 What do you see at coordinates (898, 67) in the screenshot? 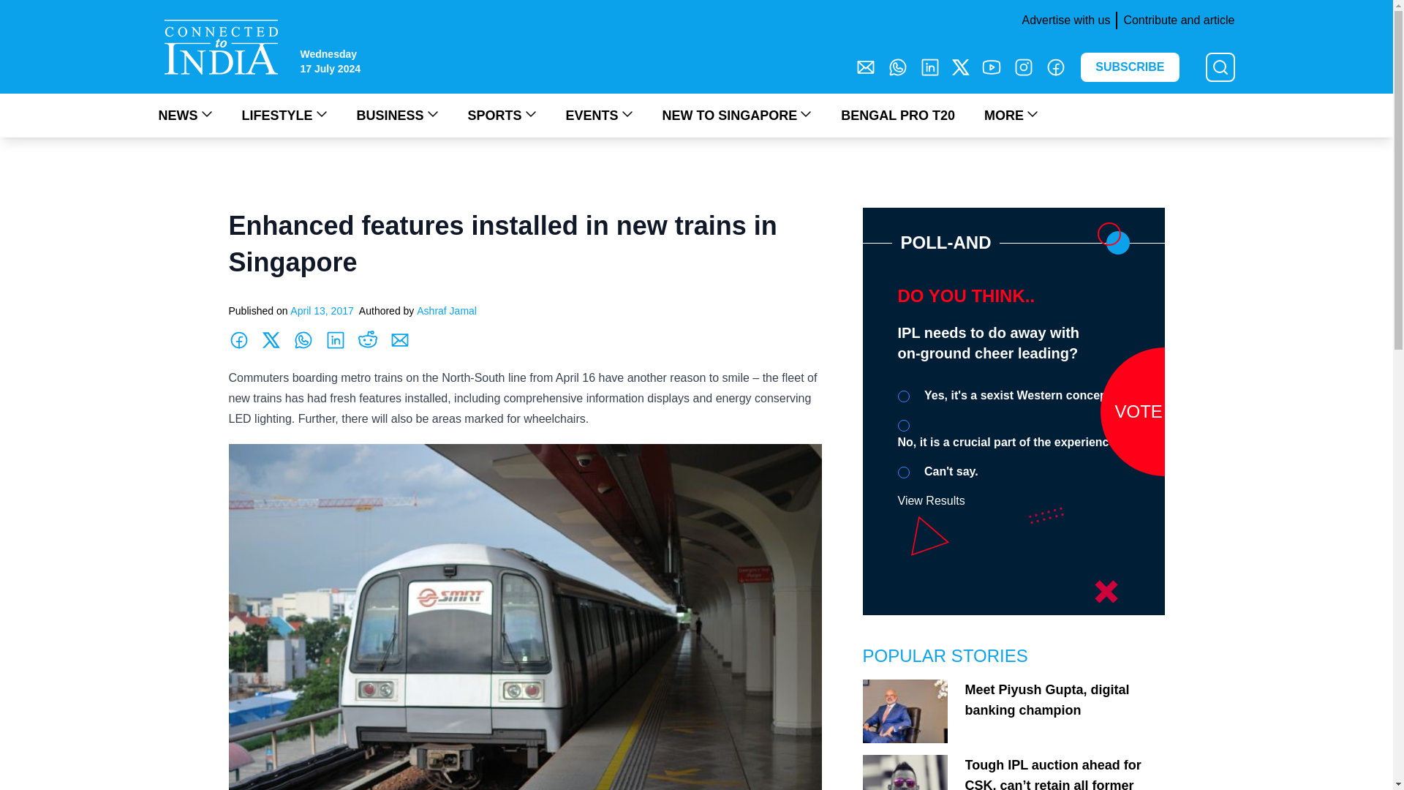
I see `Whatsapp` at bounding box center [898, 67].